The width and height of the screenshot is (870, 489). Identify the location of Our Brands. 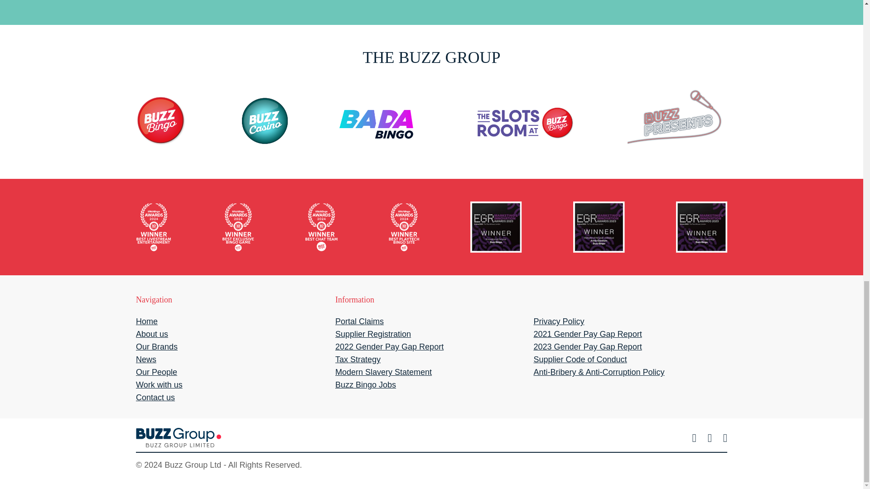
(156, 347).